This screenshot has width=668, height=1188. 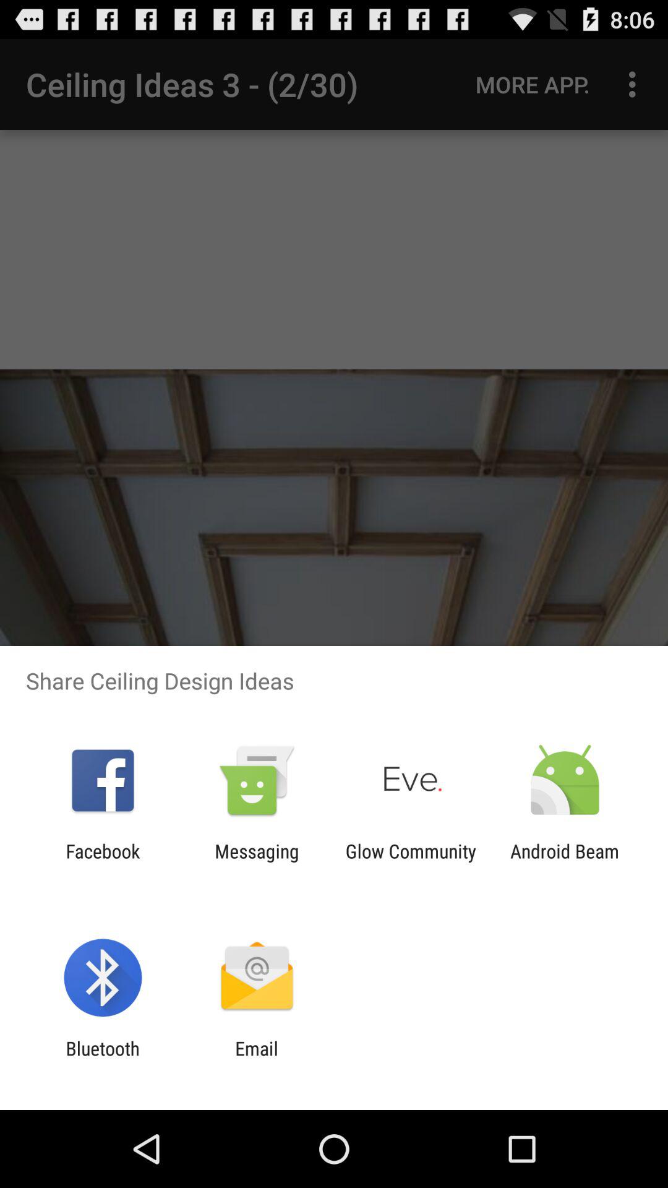 What do you see at coordinates (257, 862) in the screenshot?
I see `launch app to the right of facebook item` at bounding box center [257, 862].